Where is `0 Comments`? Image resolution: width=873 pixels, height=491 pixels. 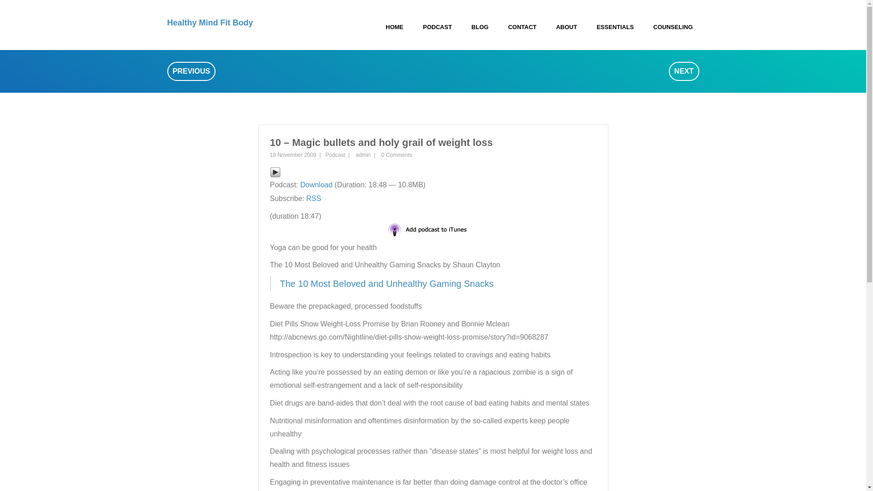 0 Comments is located at coordinates (396, 155).